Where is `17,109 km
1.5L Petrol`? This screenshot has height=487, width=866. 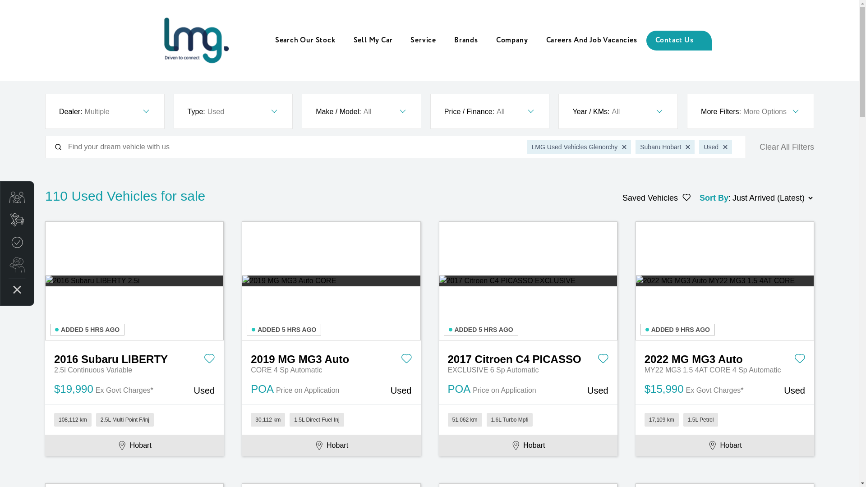 17,109 km
1.5L Petrol is located at coordinates (725, 419).